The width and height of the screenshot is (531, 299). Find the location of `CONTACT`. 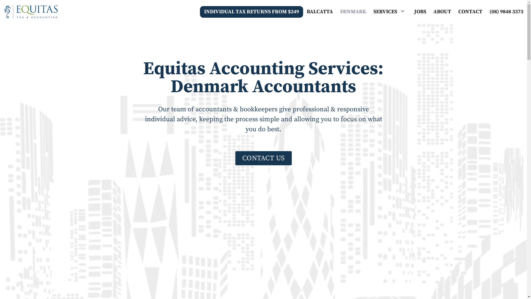

CONTACT is located at coordinates (470, 12).